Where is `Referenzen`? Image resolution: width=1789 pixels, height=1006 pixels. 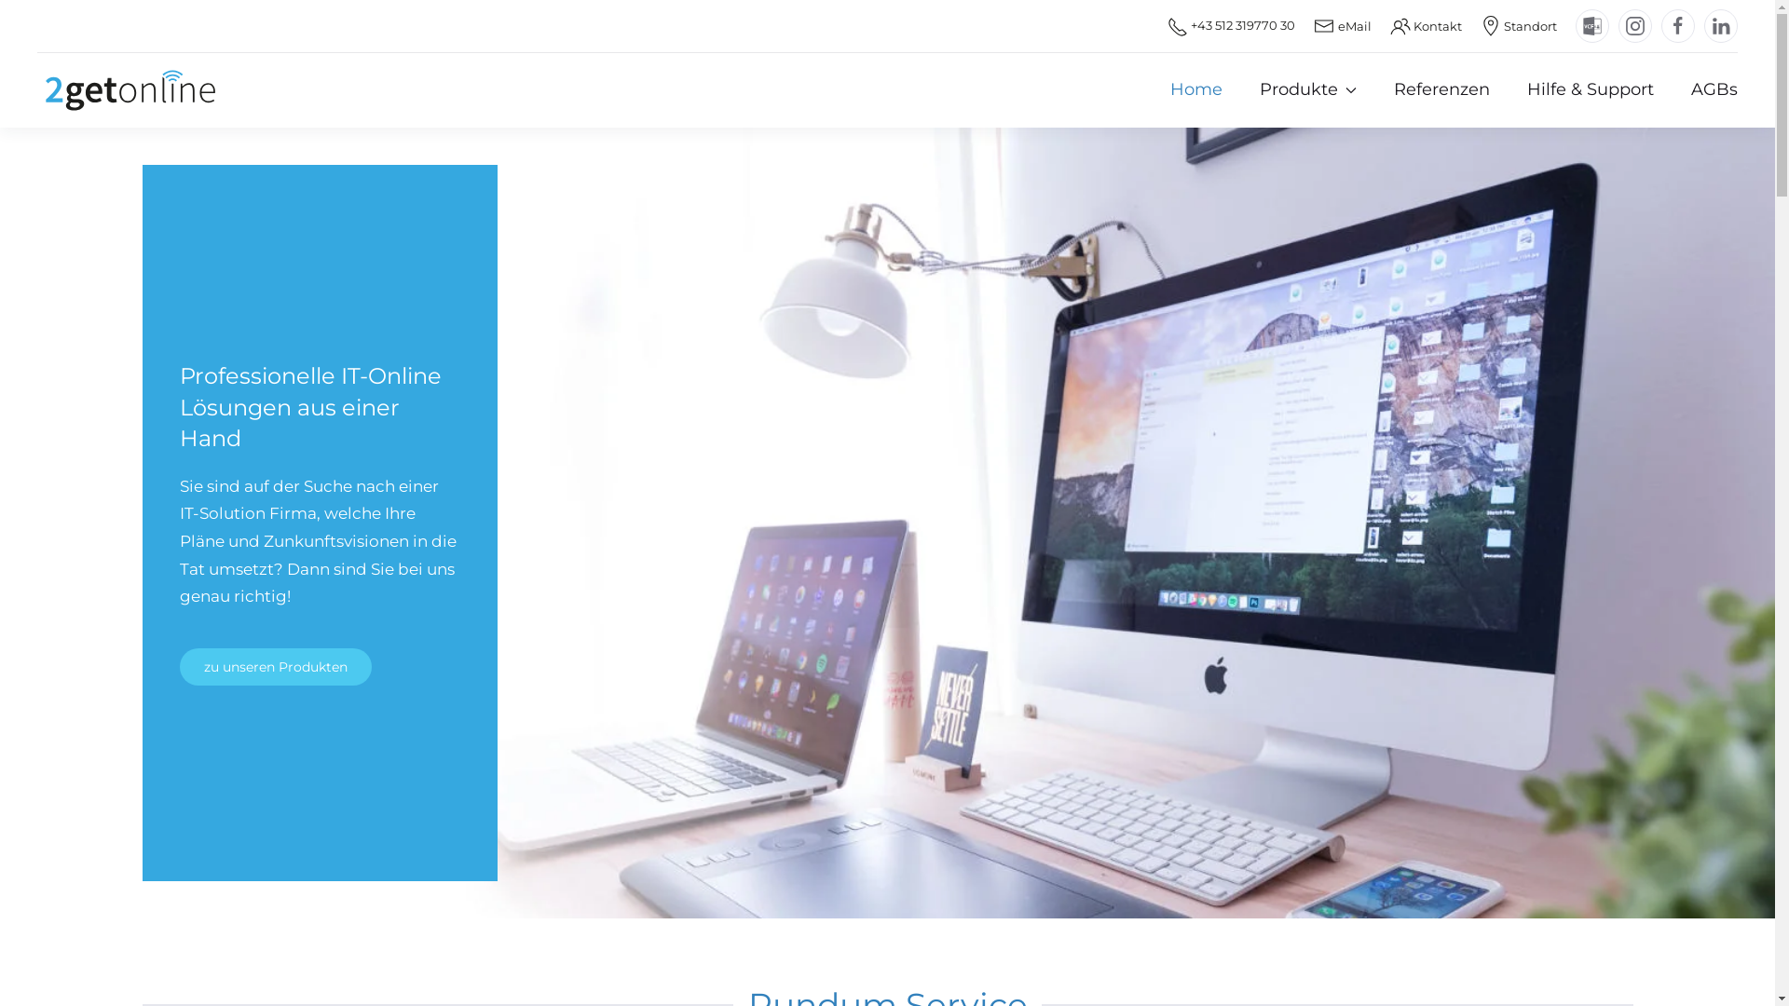
Referenzen is located at coordinates (1442, 90).